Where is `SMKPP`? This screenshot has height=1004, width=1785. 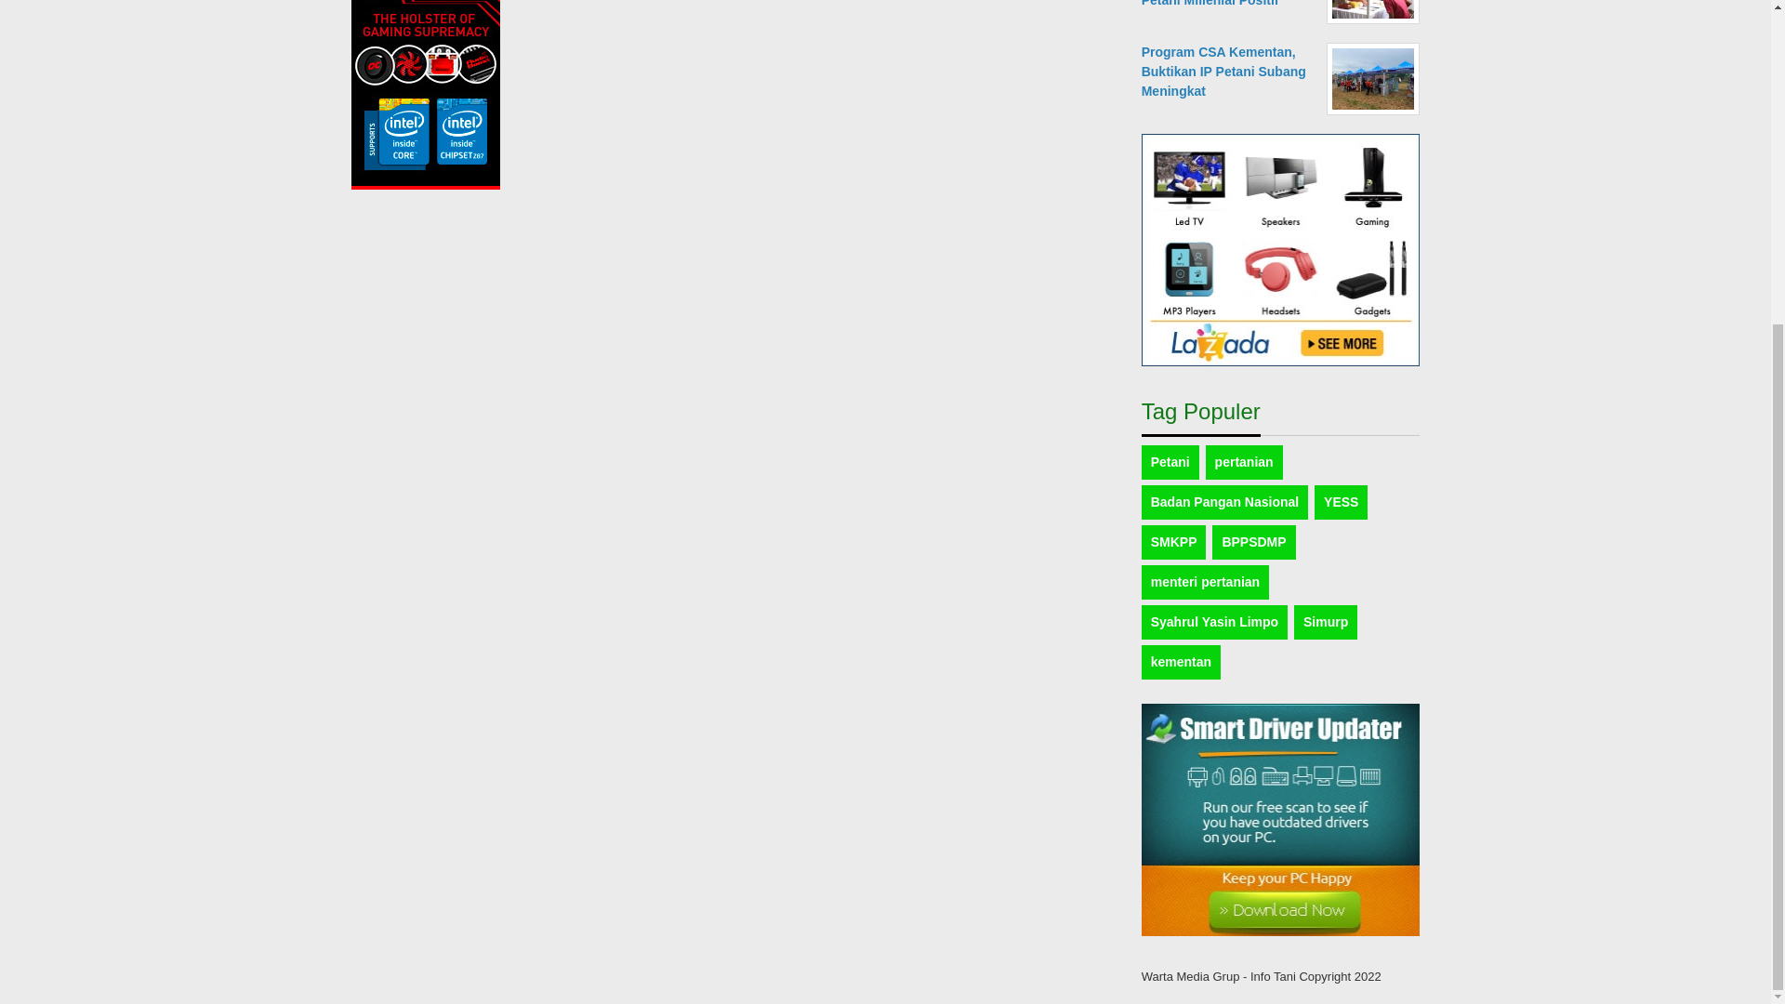
SMKPP is located at coordinates (1173, 541).